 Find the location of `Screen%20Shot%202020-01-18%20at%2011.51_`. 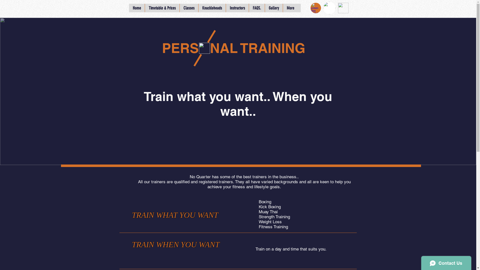

Screen%20Shot%202020-01-18%20at%2011.51_ is located at coordinates (316, 8).